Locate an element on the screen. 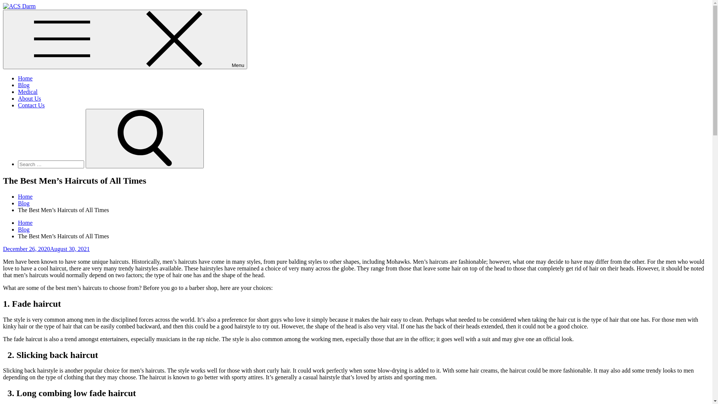 The height and width of the screenshot is (404, 718). Medical is located at coordinates (28, 92).